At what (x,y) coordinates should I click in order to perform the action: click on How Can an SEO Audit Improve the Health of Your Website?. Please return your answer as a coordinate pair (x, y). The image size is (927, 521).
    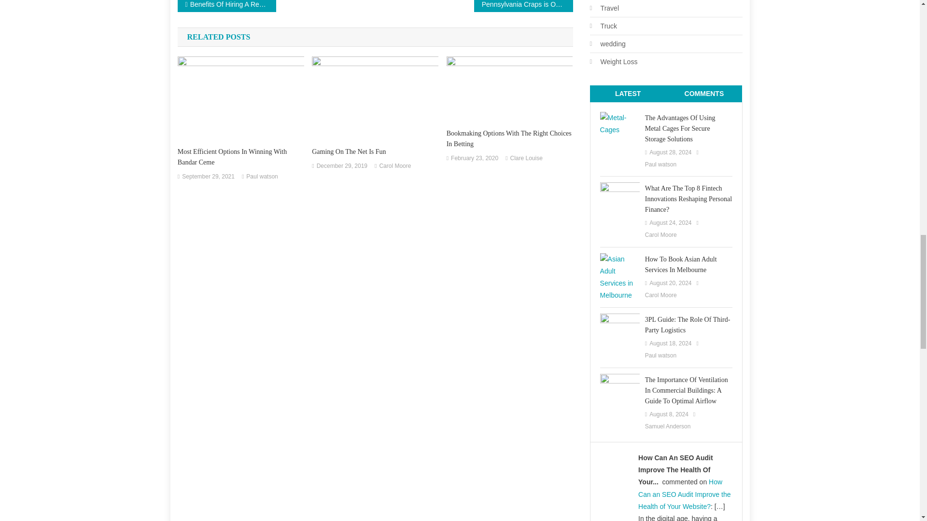
    Looking at the image, I should click on (684, 494).